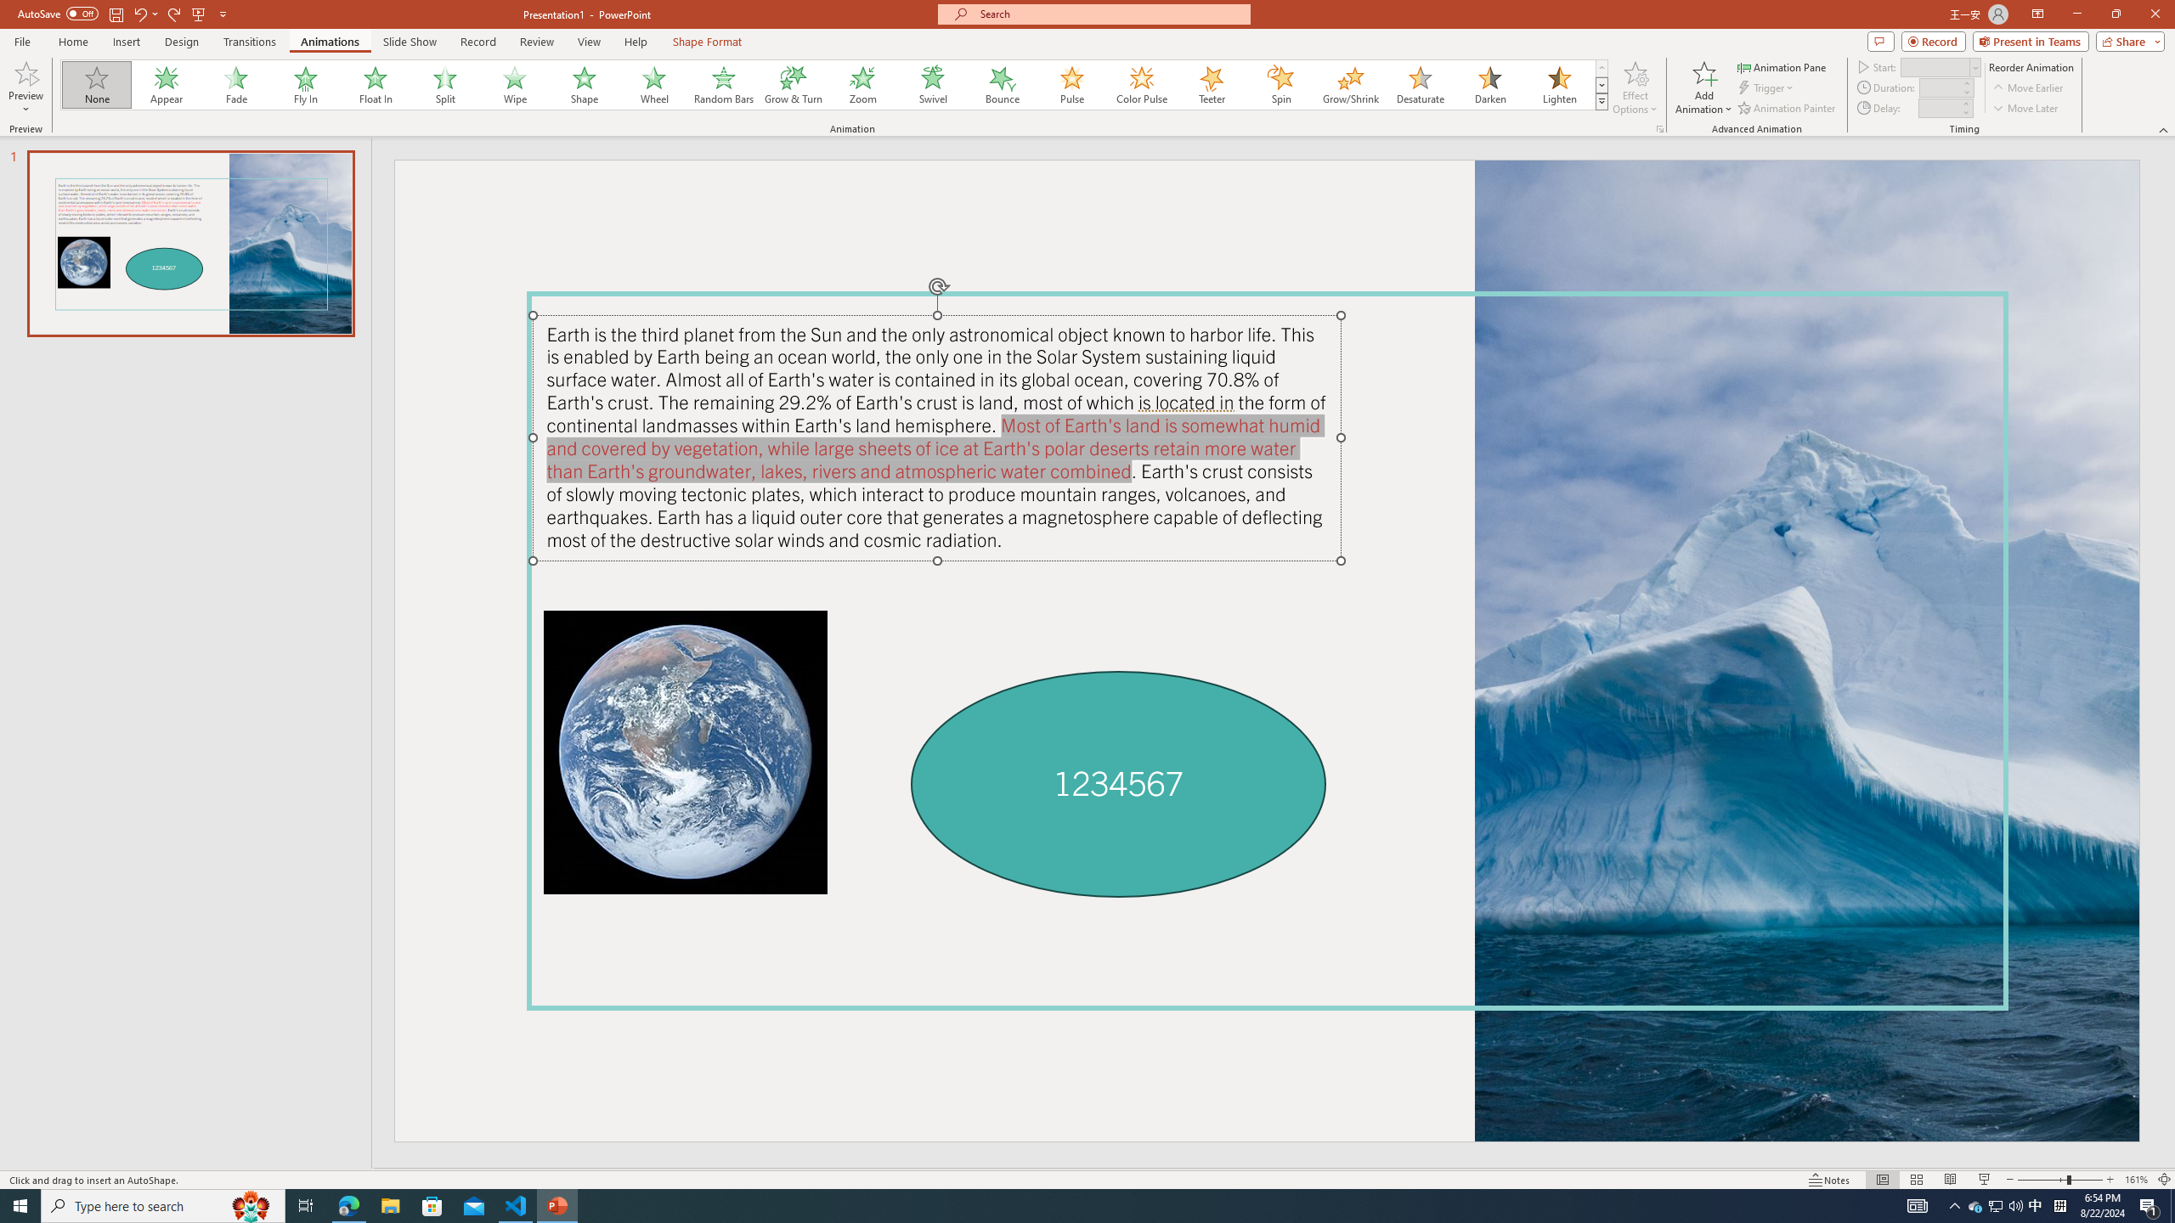 Image resolution: width=2175 pixels, height=1223 pixels. Describe the element at coordinates (1964, 112) in the screenshot. I see `Less` at that location.